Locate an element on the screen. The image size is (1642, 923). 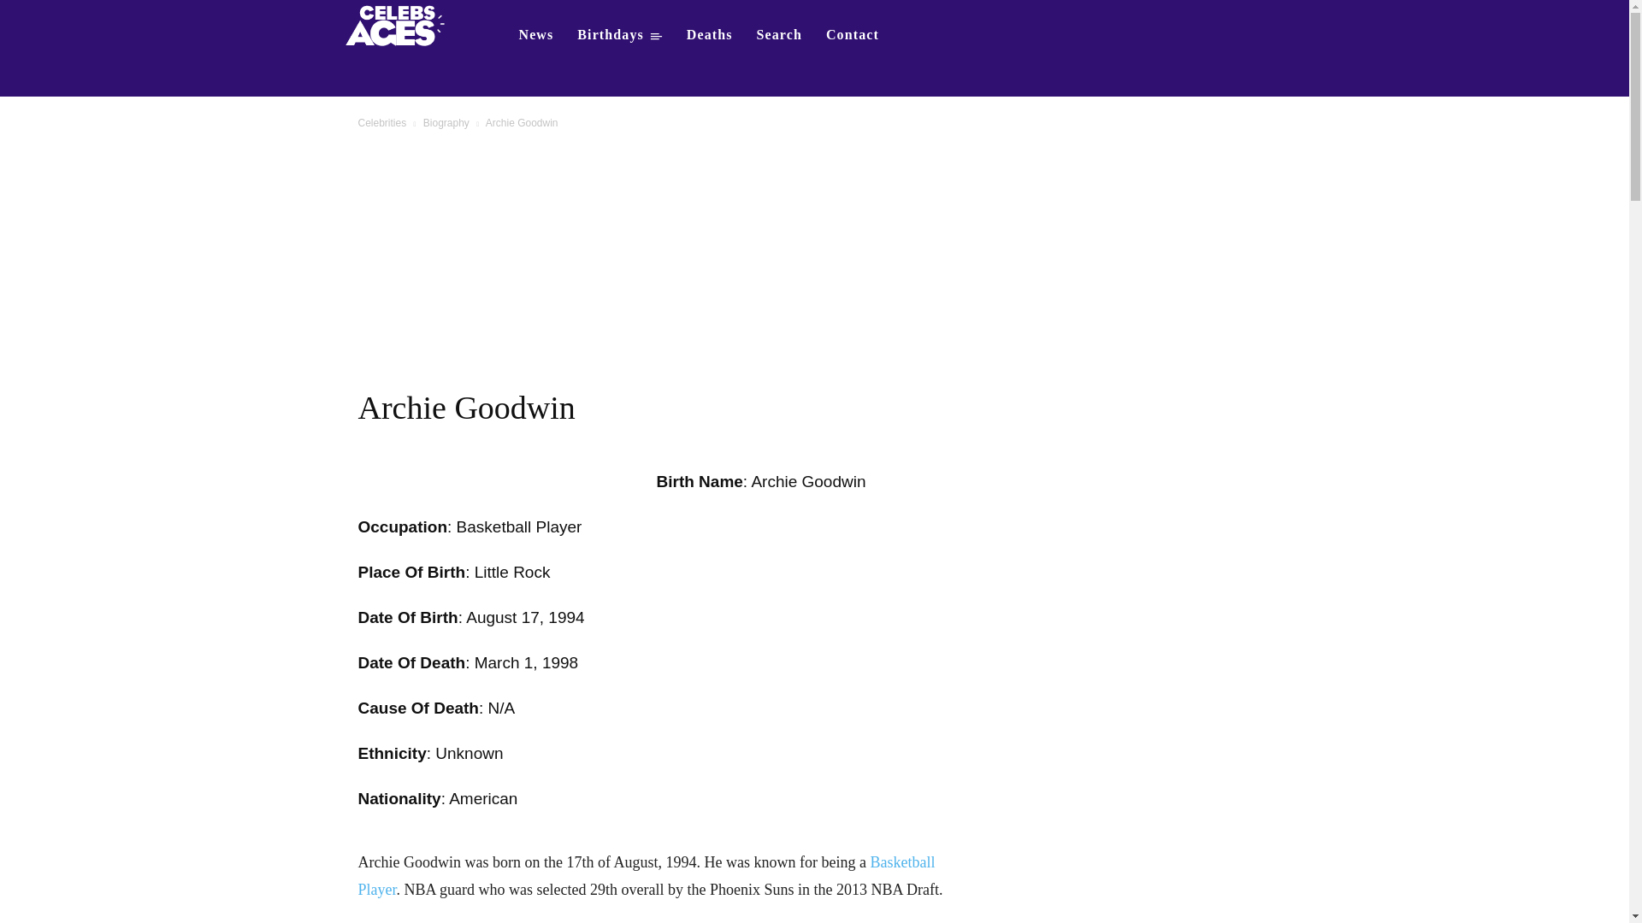
Celebrities is located at coordinates (381, 123).